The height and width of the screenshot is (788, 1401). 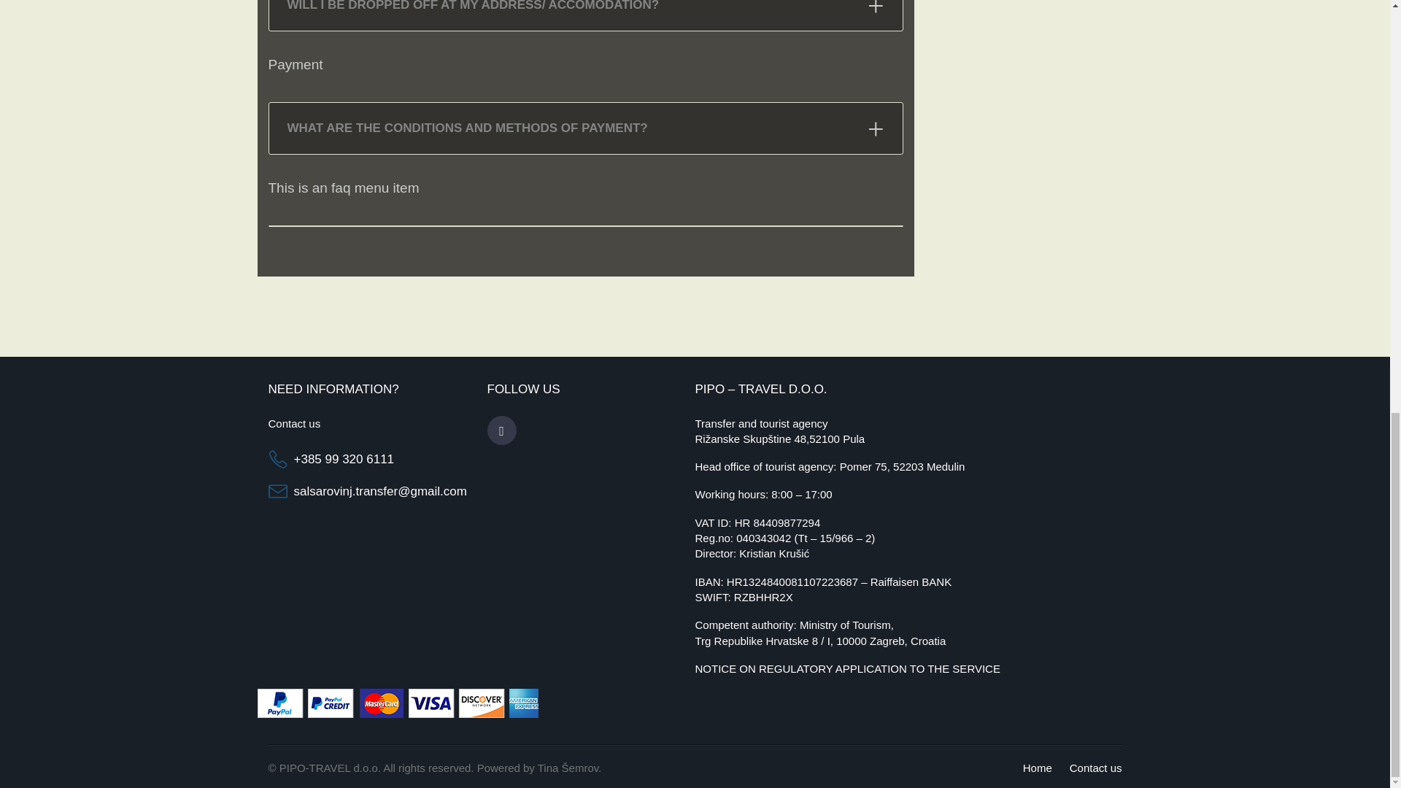 I want to click on Contact us, so click(x=1096, y=768).